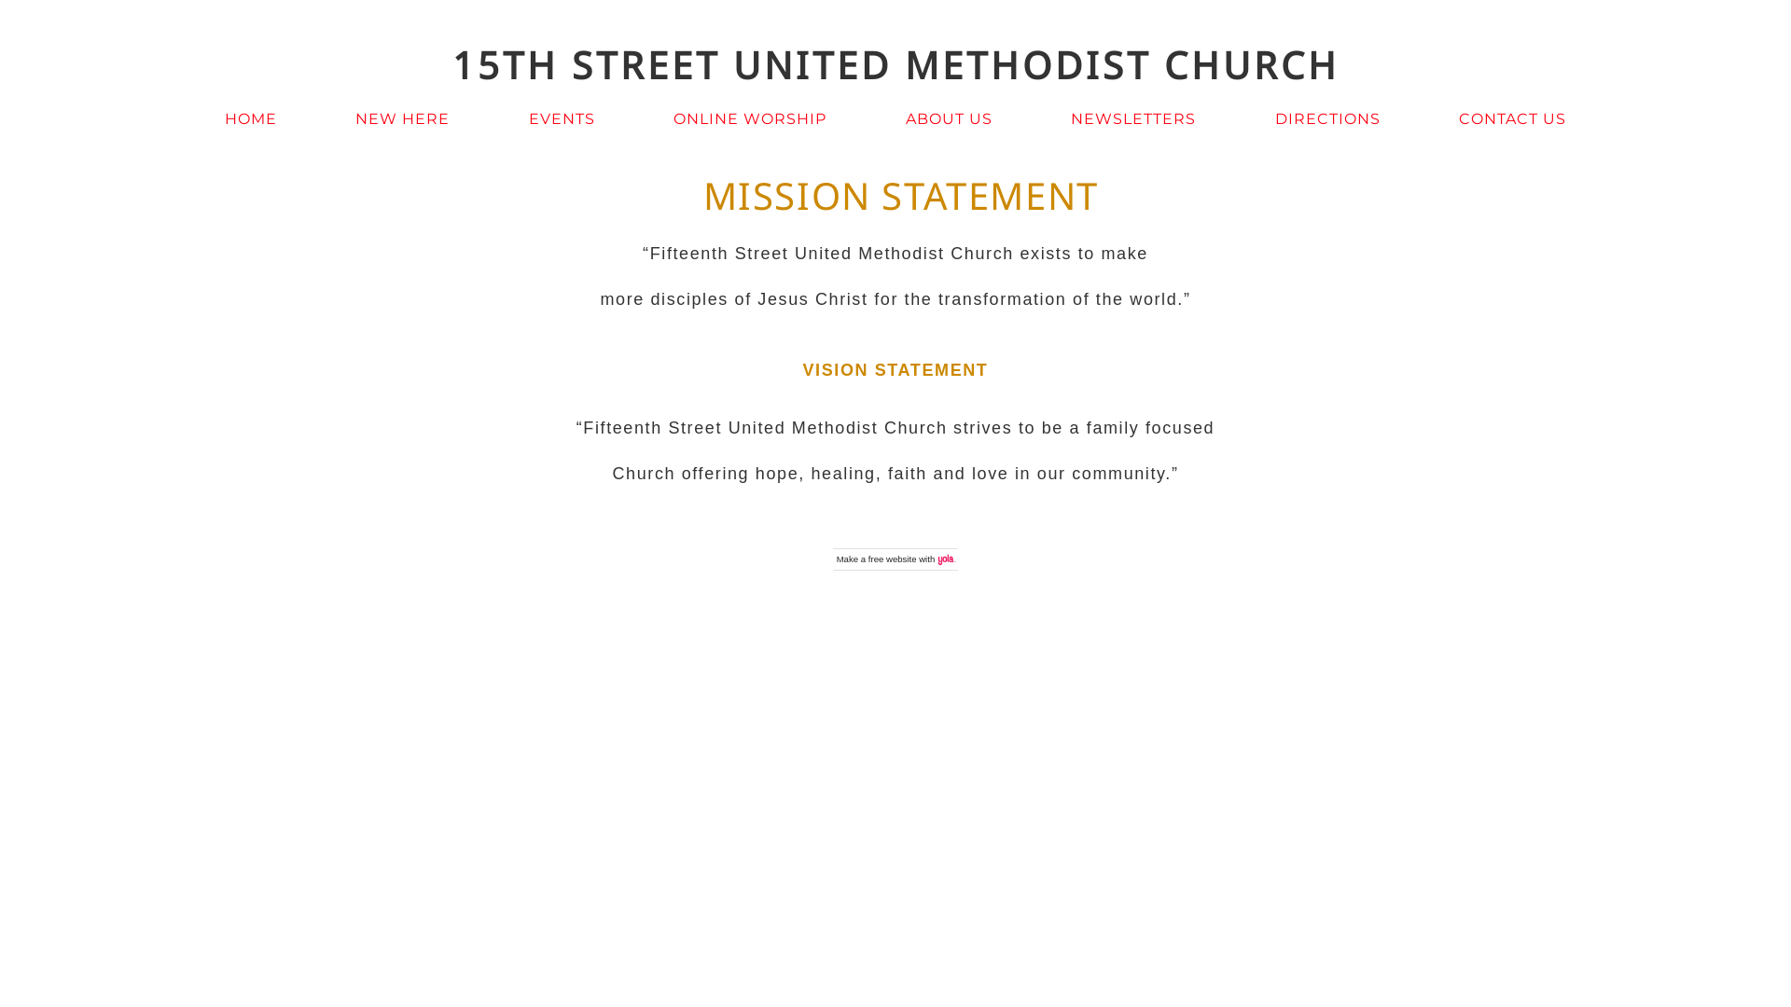 Image resolution: width=1791 pixels, height=1007 pixels. What do you see at coordinates (1328, 119) in the screenshot?
I see `DIRECTIONS` at bounding box center [1328, 119].